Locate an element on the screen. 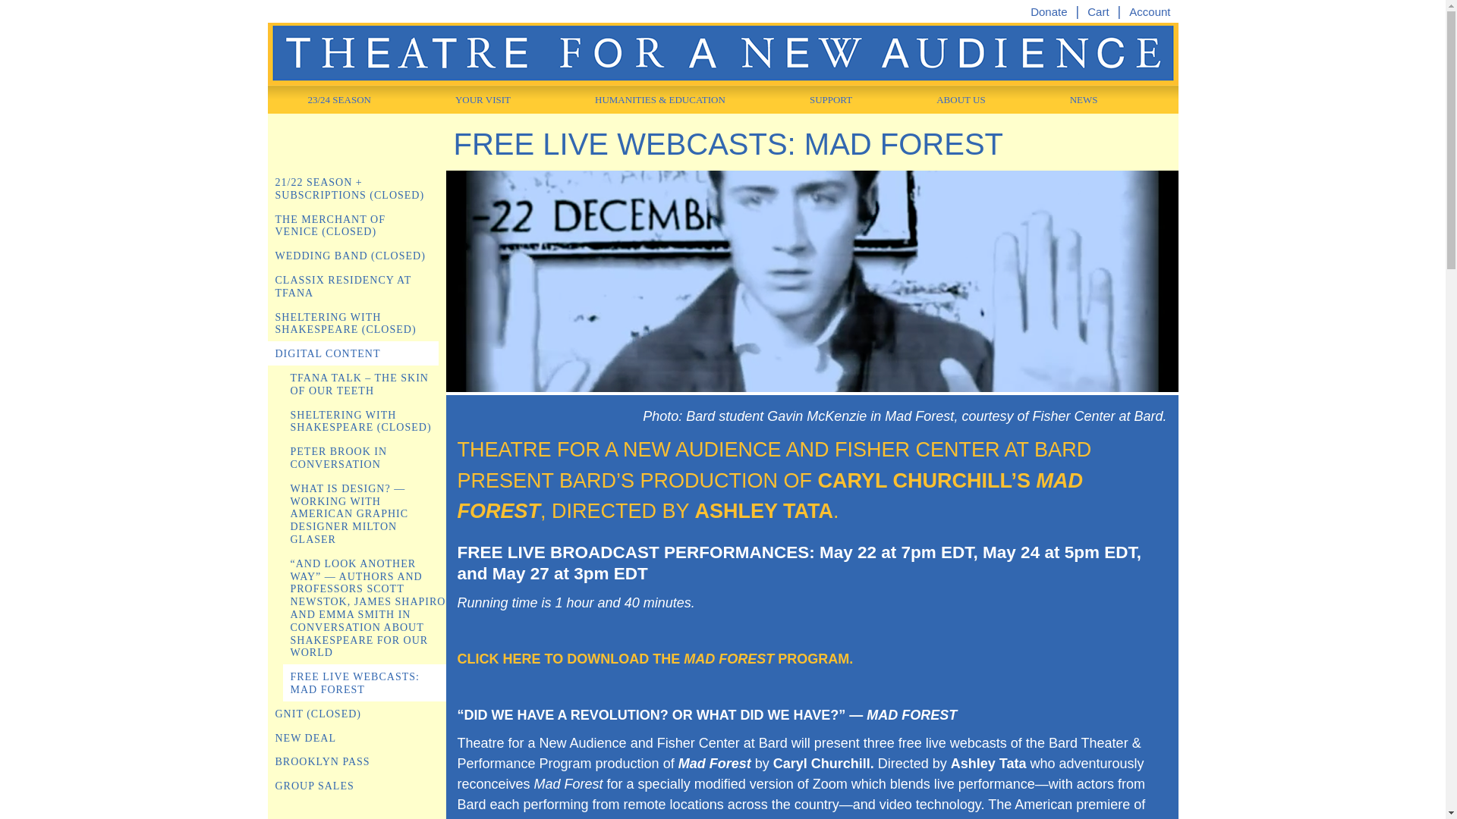 This screenshot has width=1457, height=819. Cart is located at coordinates (1097, 11).